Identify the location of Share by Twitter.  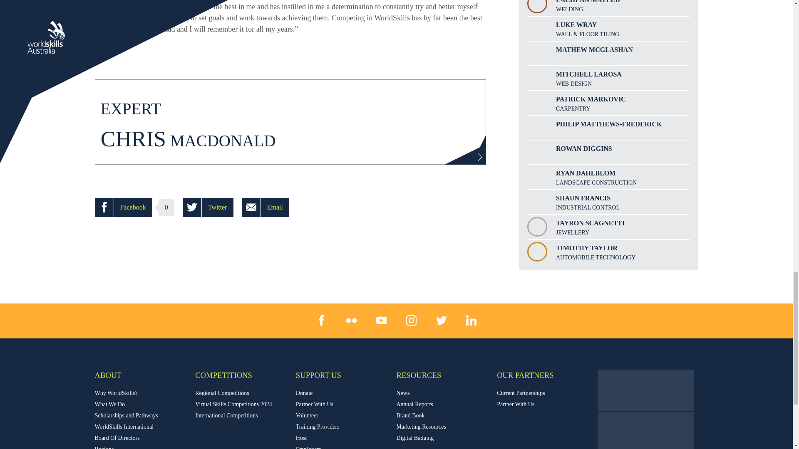
(208, 207).